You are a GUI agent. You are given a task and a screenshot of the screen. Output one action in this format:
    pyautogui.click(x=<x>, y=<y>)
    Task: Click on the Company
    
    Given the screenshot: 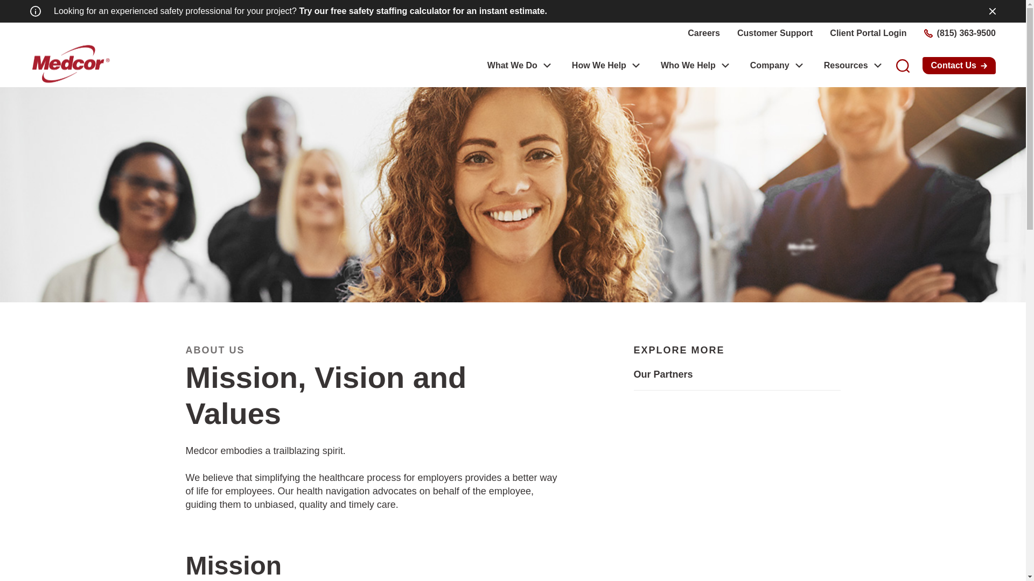 What is the action you would take?
    pyautogui.click(x=770, y=66)
    